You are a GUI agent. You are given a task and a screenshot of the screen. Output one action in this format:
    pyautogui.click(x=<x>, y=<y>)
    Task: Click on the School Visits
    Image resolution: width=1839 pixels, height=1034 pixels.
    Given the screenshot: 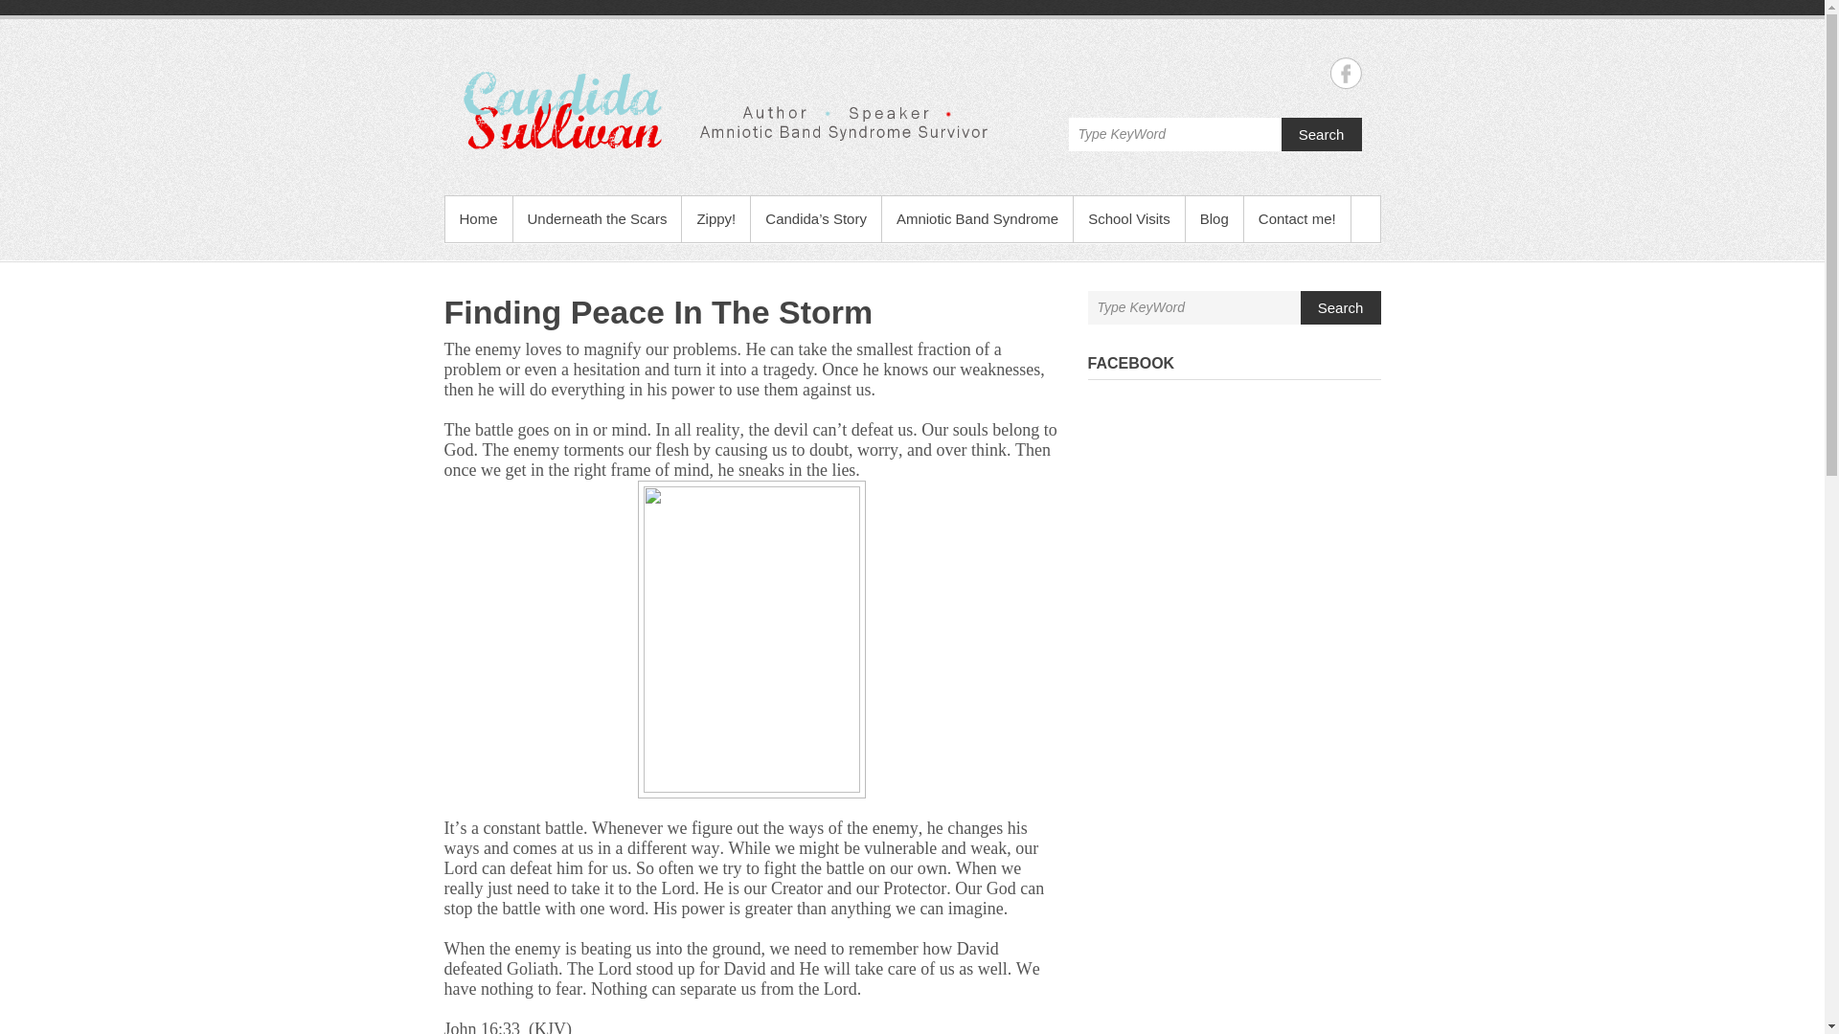 What is the action you would take?
    pyautogui.click(x=1128, y=218)
    